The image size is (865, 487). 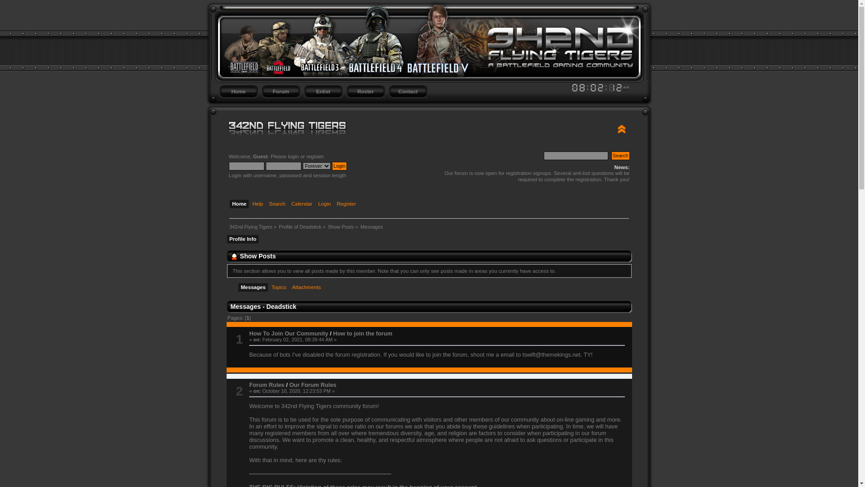 I want to click on Roster, so click(x=365, y=92).